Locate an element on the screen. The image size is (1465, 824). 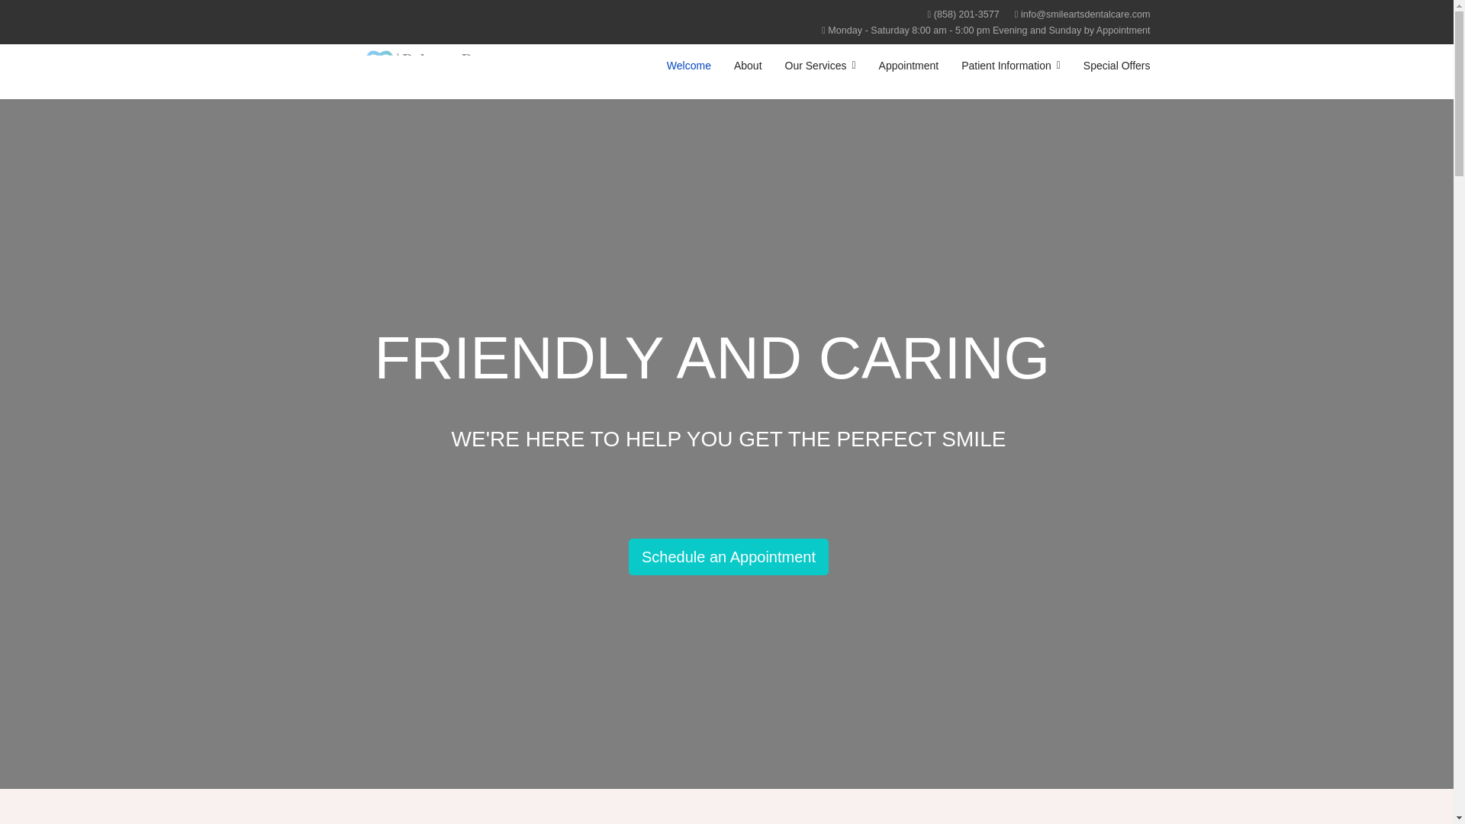
Patient Information is located at coordinates (1010, 66).